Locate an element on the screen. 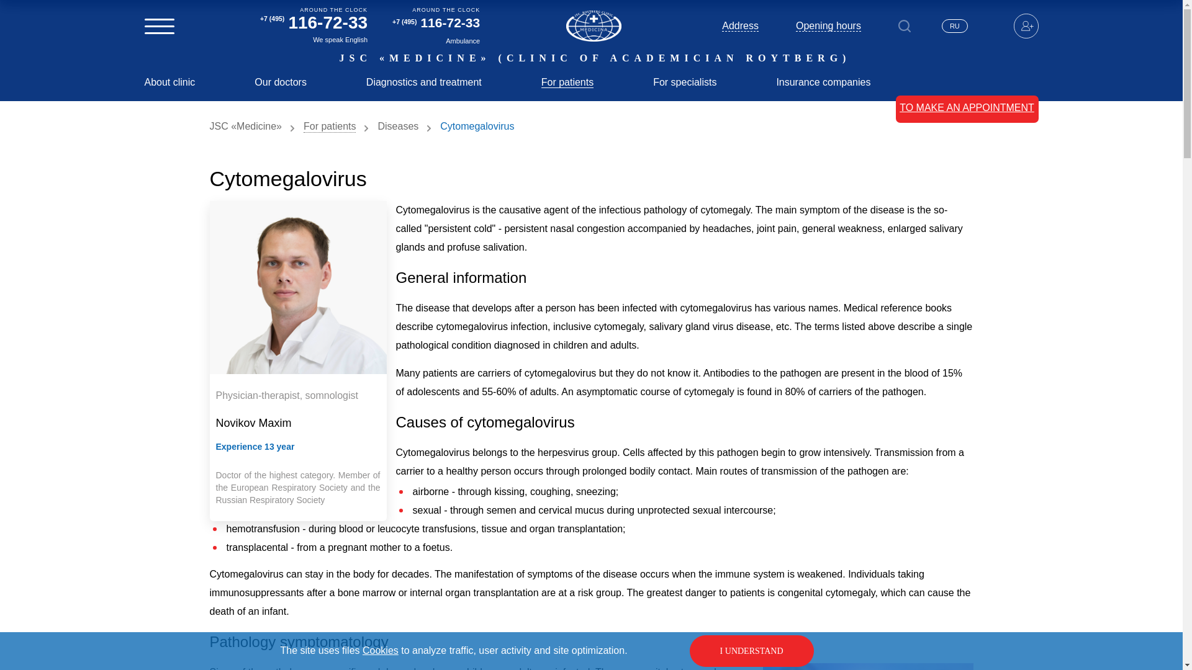 The width and height of the screenshot is (1192, 670). RU is located at coordinates (955, 26).